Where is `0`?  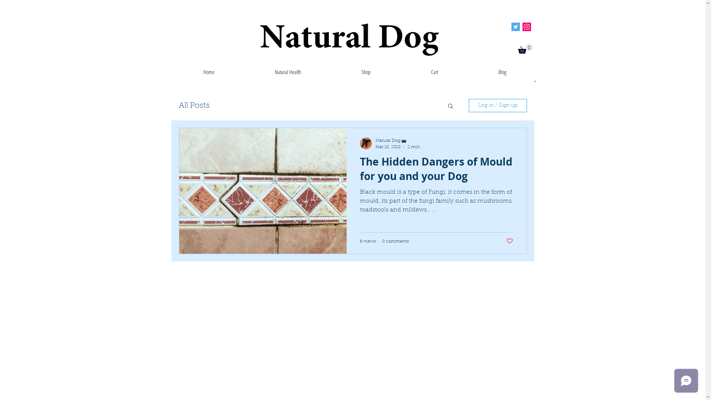
0 is located at coordinates (525, 49).